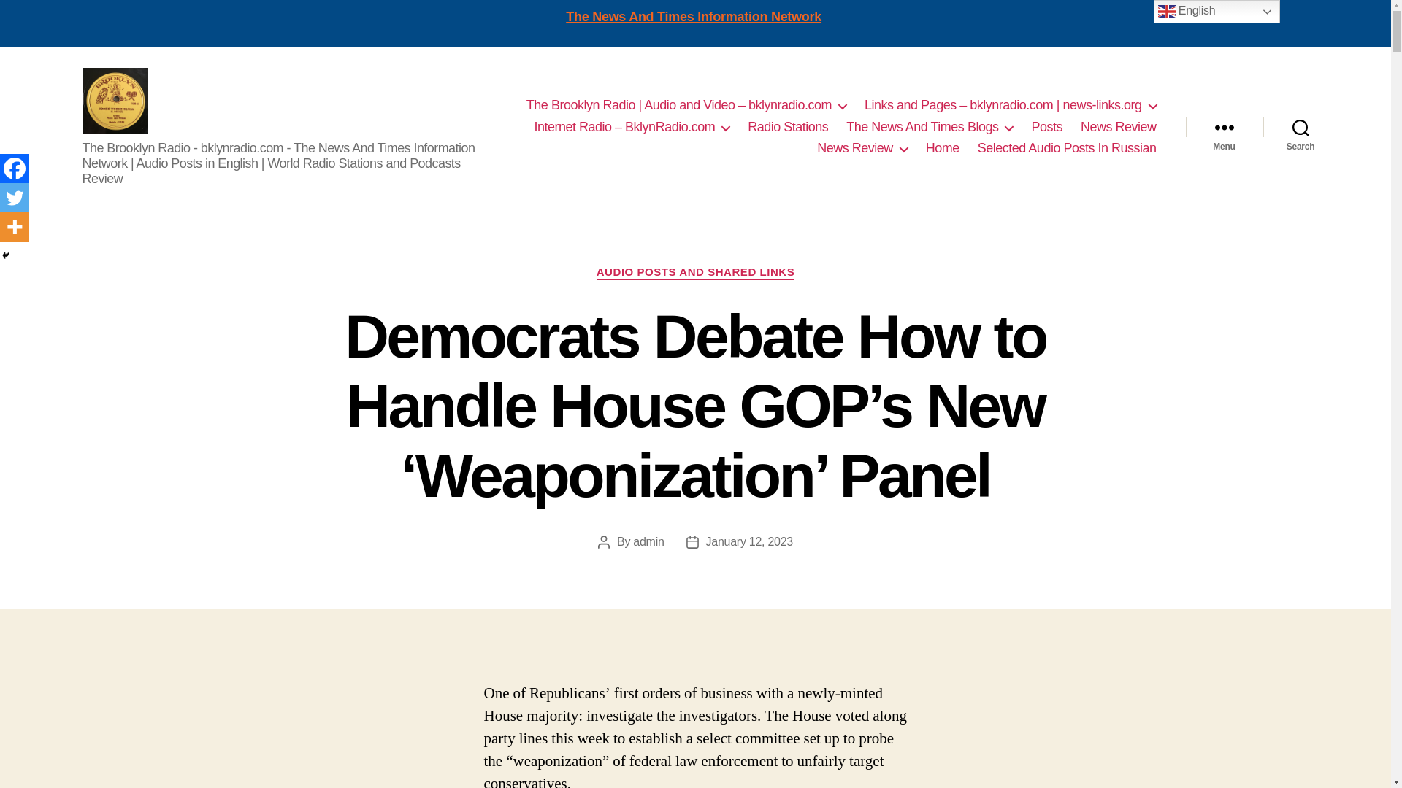 This screenshot has width=1402, height=788. I want to click on Hide, so click(6, 255).